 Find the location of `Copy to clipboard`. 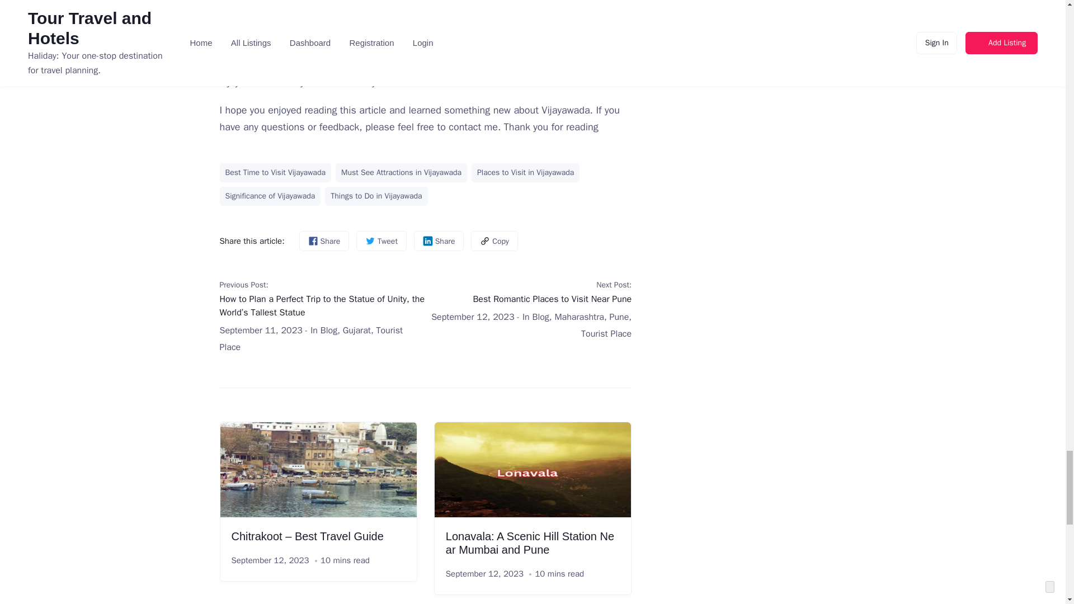

Copy to clipboard is located at coordinates (494, 240).